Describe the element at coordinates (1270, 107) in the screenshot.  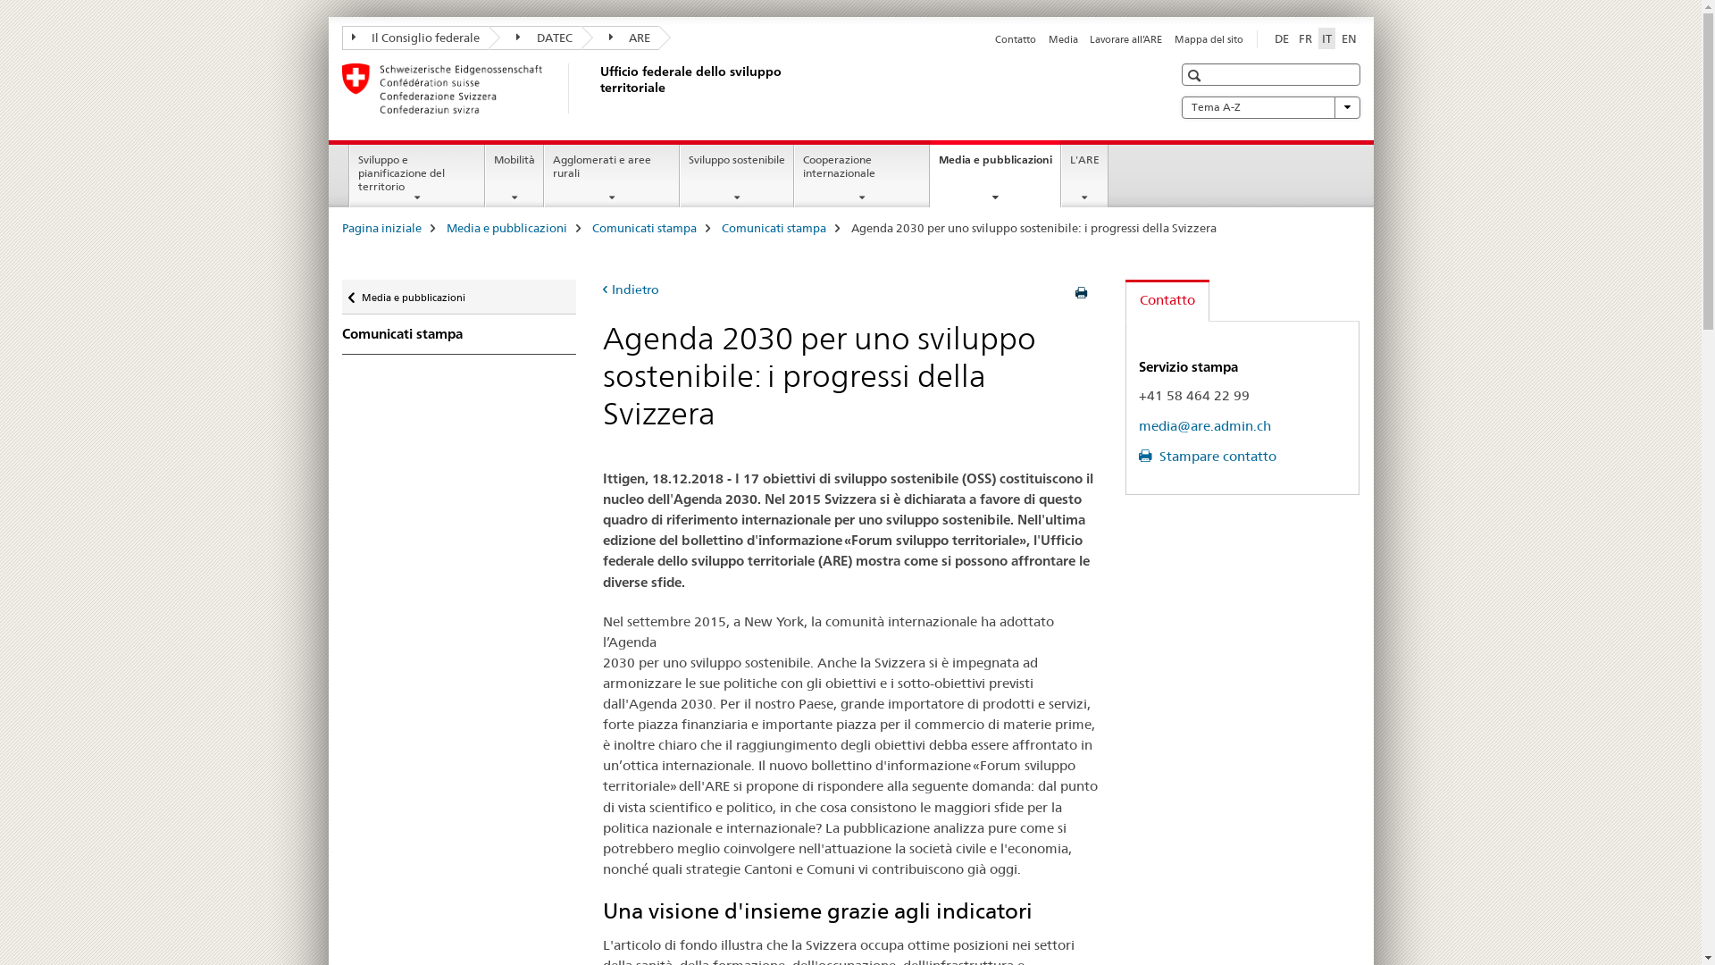
I see `Tema A-Z` at that location.